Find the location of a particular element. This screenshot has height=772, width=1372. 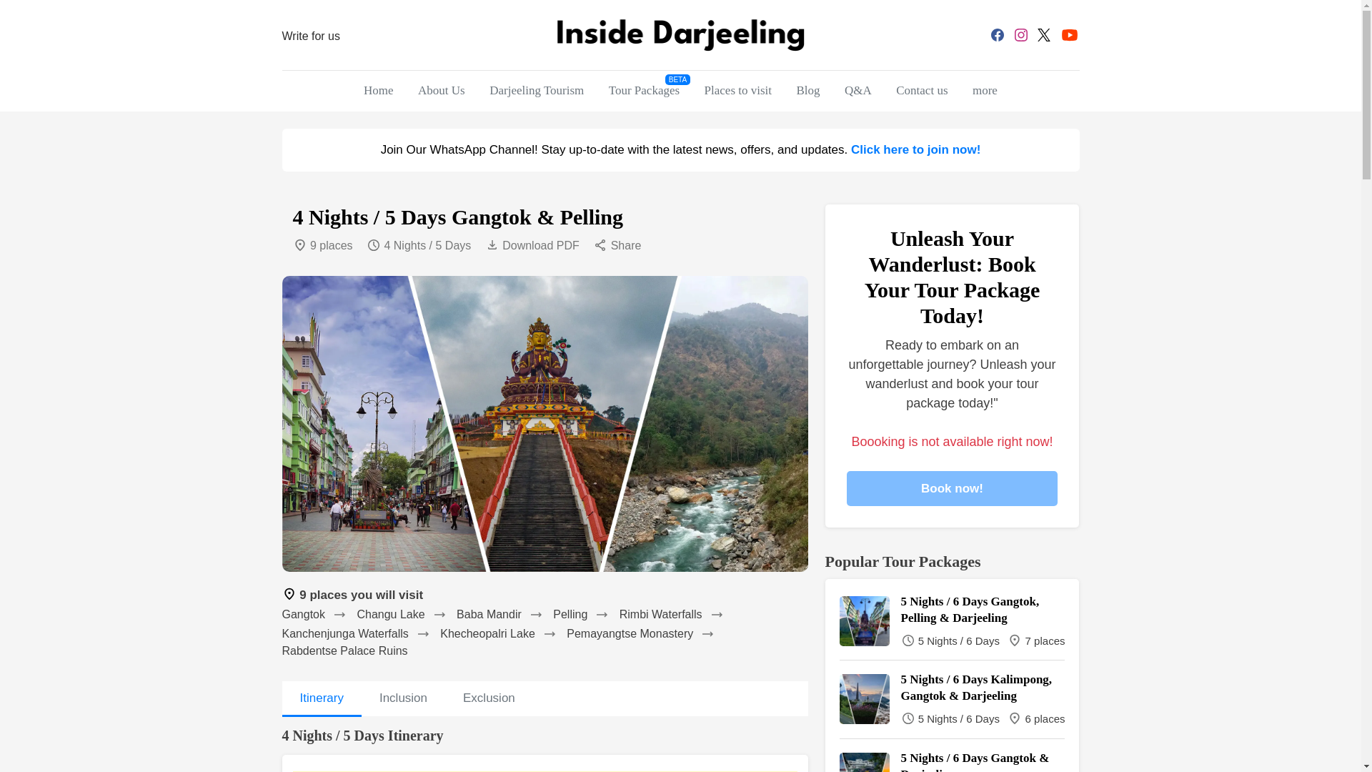

Write for us is located at coordinates (310, 36).